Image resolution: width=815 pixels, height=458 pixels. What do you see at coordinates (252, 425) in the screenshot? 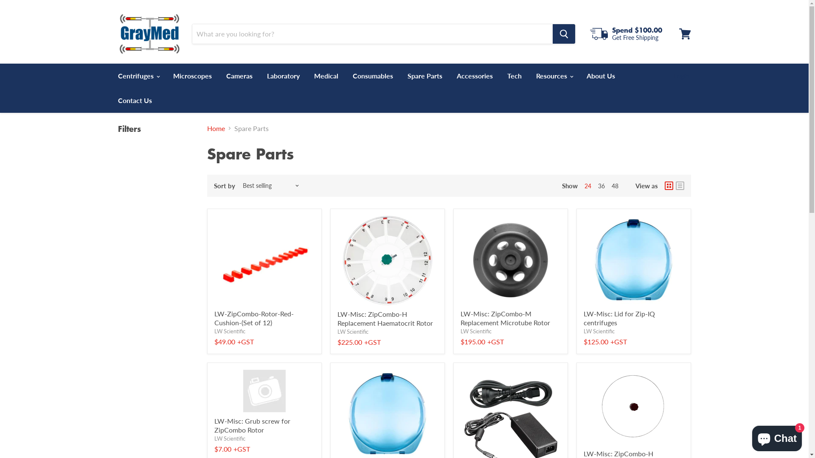
I see `LW-Misc: Grub screw for ZipCombo Rotor` at bounding box center [252, 425].